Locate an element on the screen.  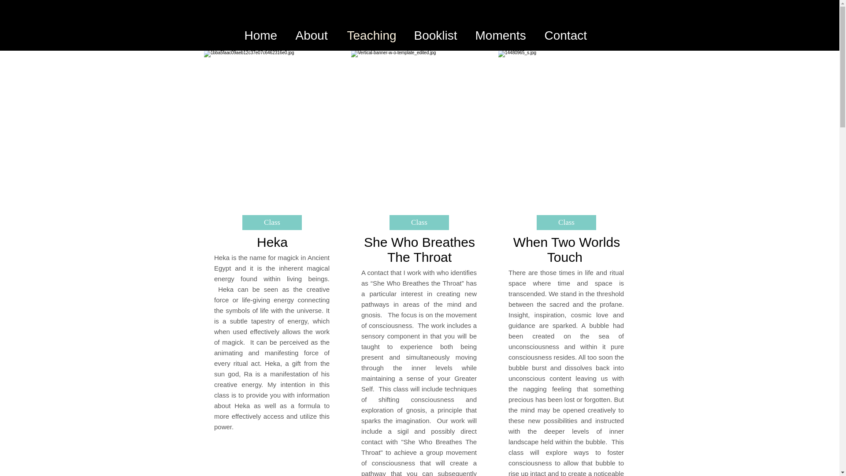
Moments is located at coordinates (503, 35).